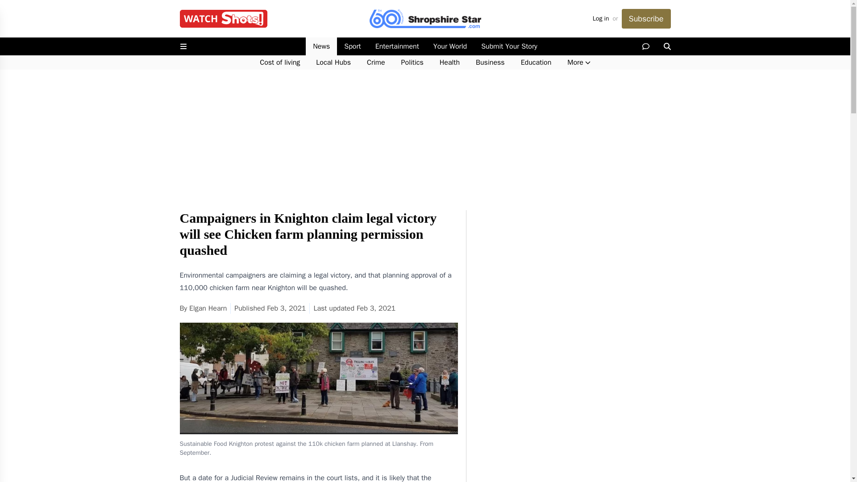 The image size is (857, 482). Describe the element at coordinates (397, 46) in the screenshot. I see `Entertainment` at that location.